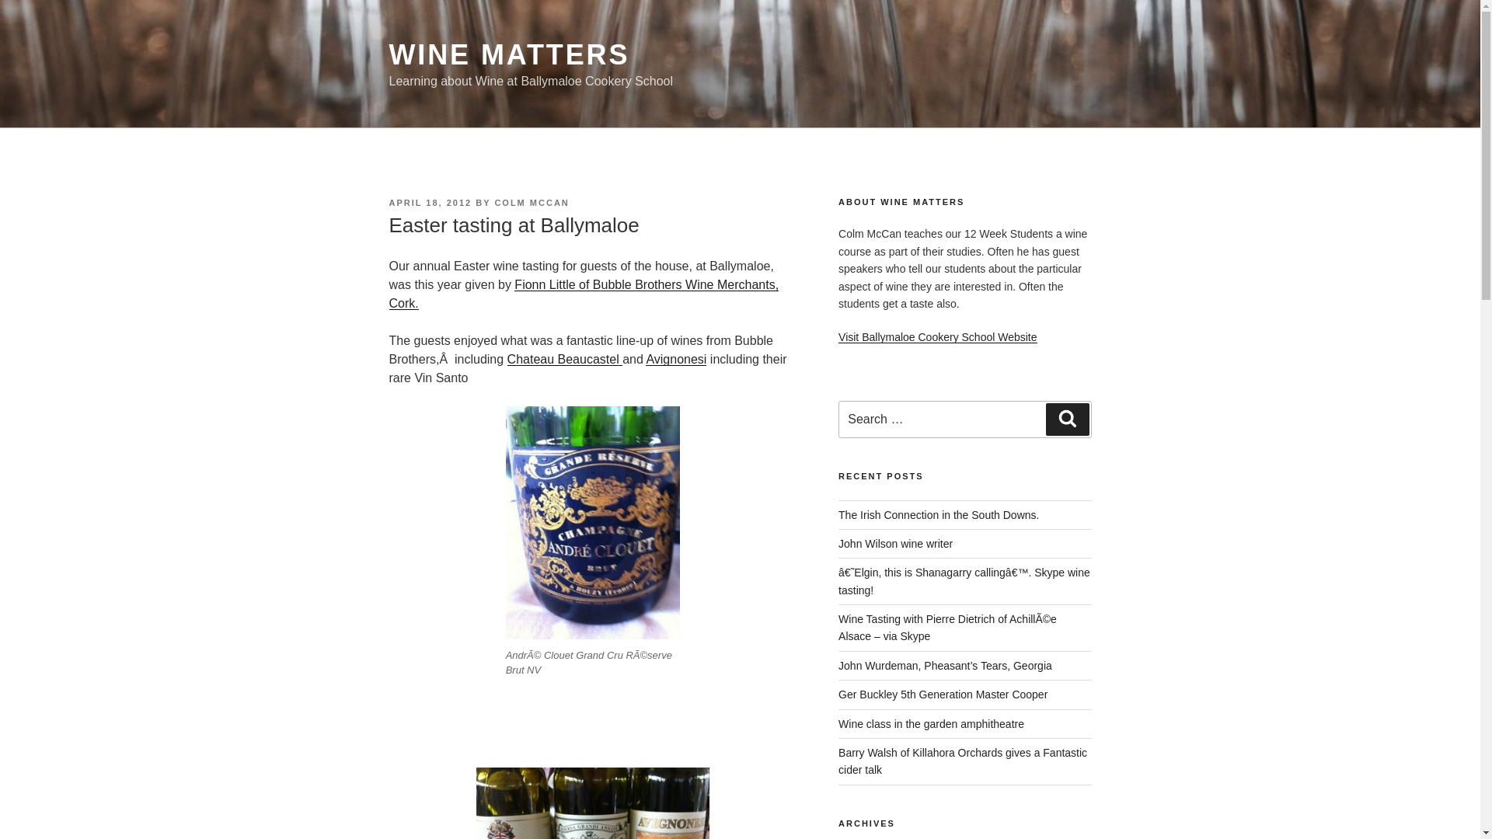  I want to click on COLM MCCAN, so click(531, 202).